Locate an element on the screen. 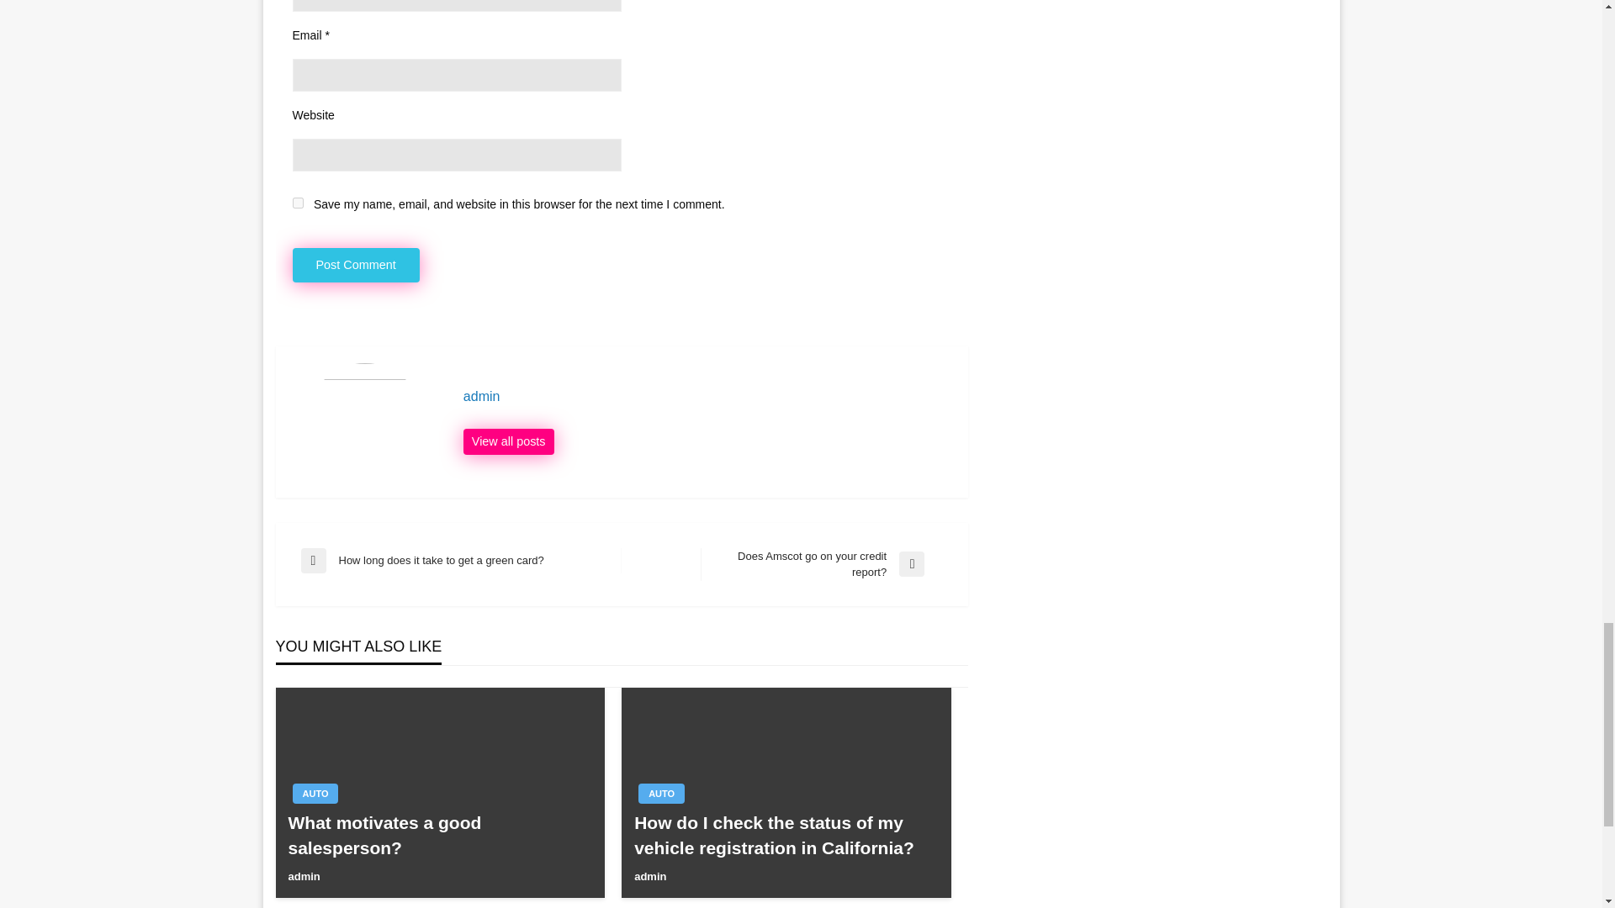 The width and height of the screenshot is (1615, 908). Post Comment is located at coordinates (356, 264).